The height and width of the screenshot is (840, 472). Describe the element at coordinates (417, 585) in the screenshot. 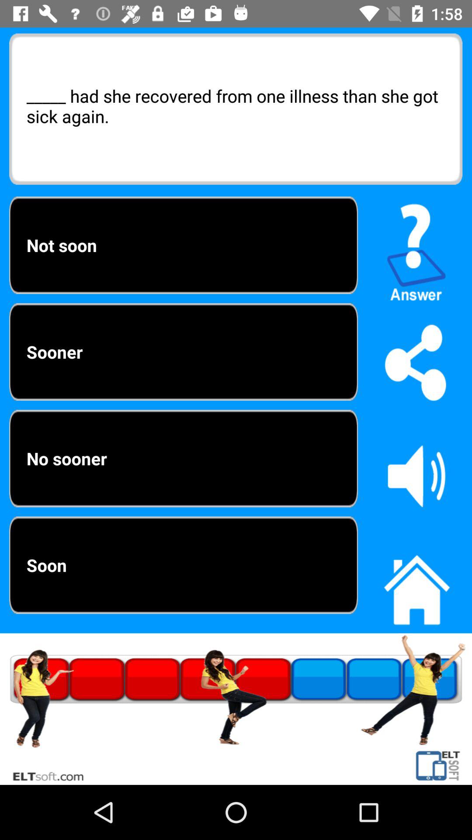

I see `launch icon at the bottom right corner` at that location.